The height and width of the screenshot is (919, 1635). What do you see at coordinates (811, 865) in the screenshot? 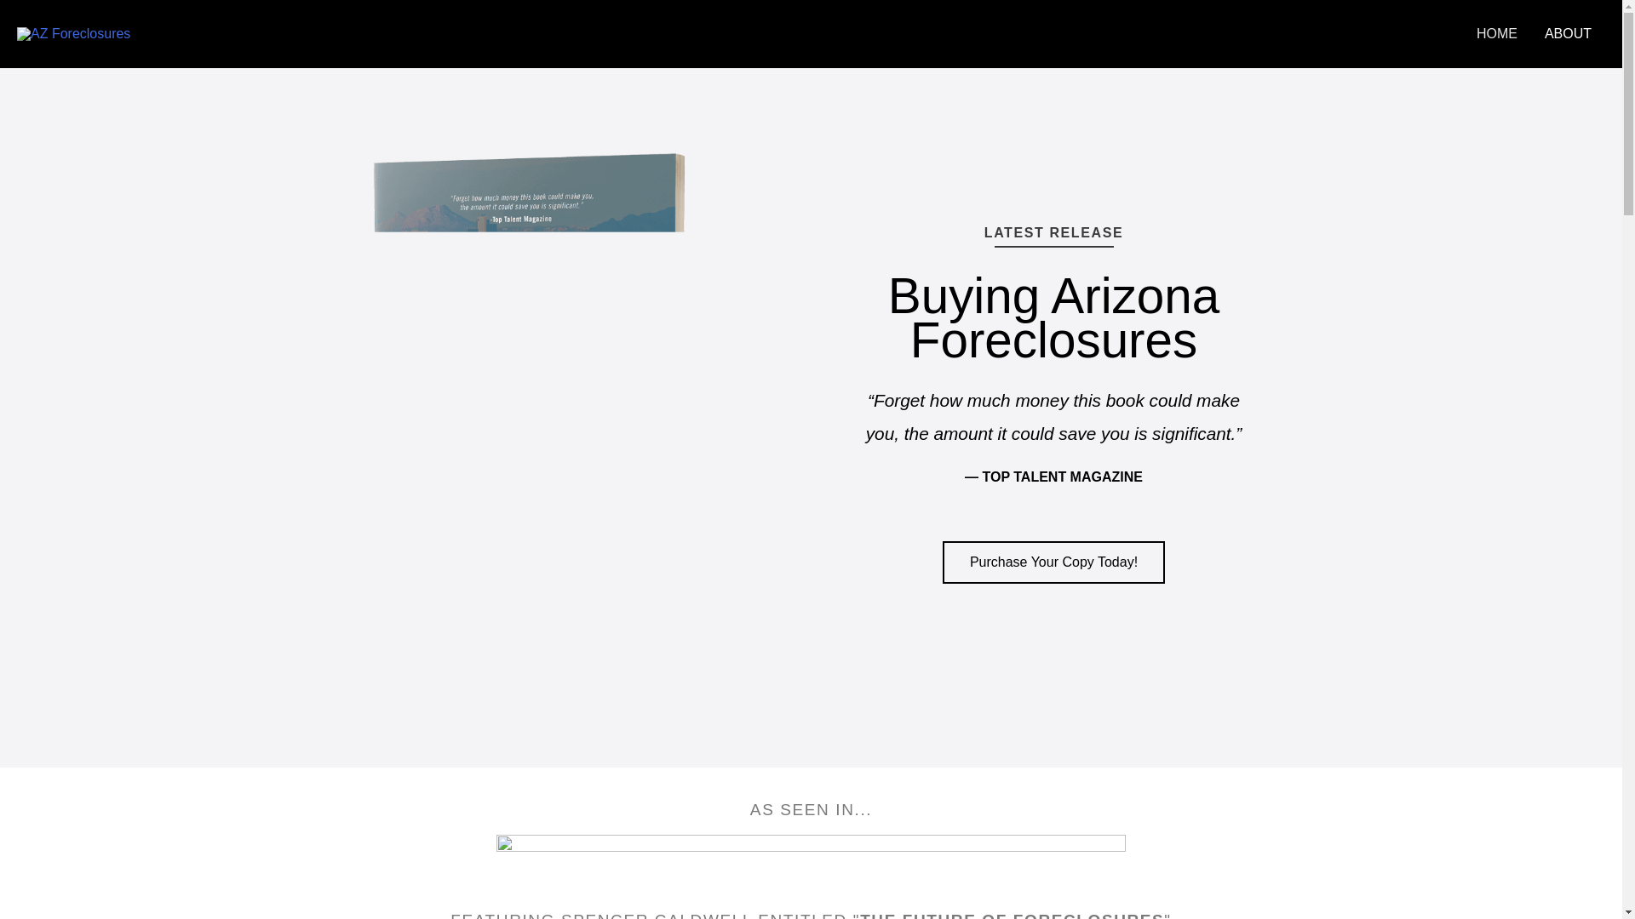
I see `Read Article Here` at bounding box center [811, 865].